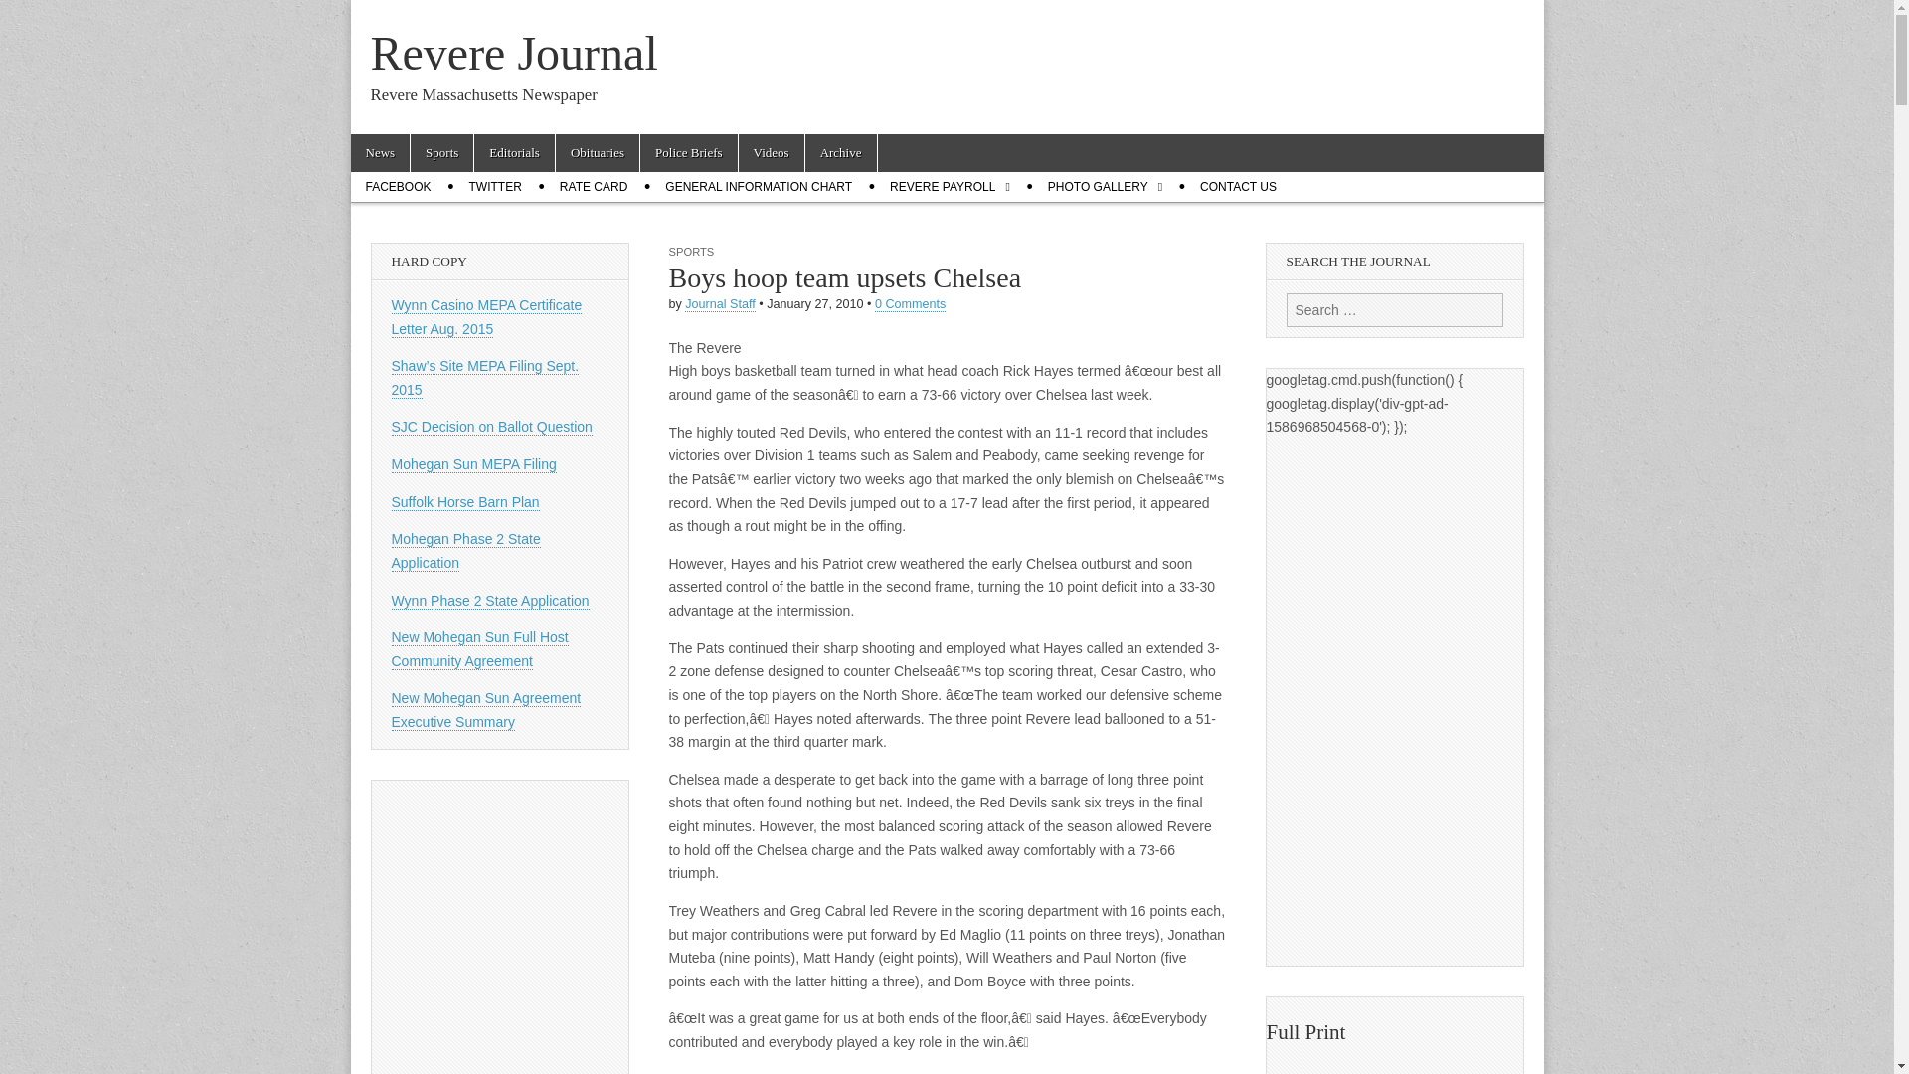 The height and width of the screenshot is (1074, 1909). I want to click on News, so click(380, 153).